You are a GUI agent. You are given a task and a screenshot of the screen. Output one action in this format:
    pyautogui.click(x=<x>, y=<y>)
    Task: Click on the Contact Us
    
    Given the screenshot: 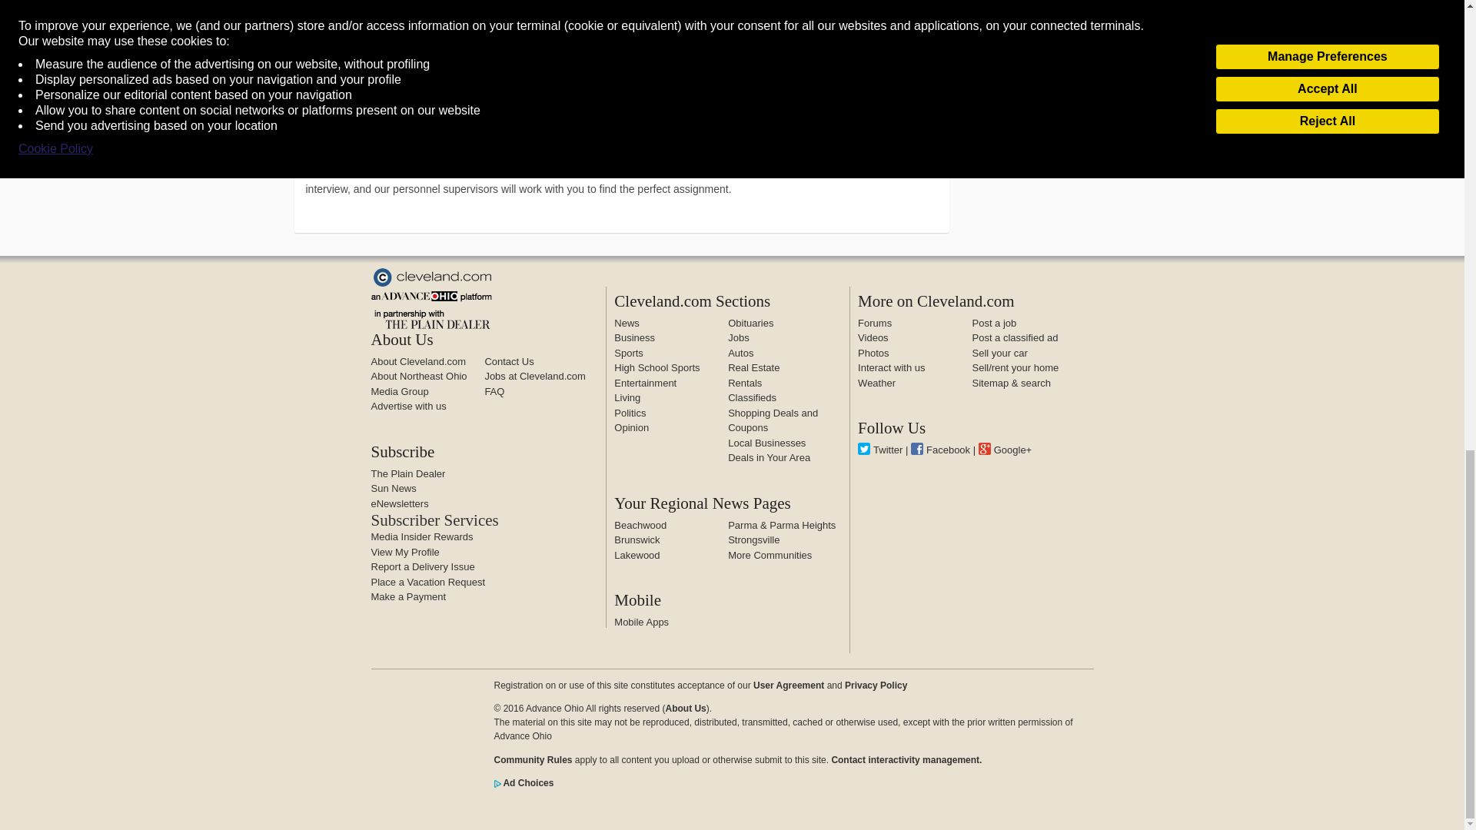 What is the action you would take?
    pyautogui.click(x=508, y=361)
    